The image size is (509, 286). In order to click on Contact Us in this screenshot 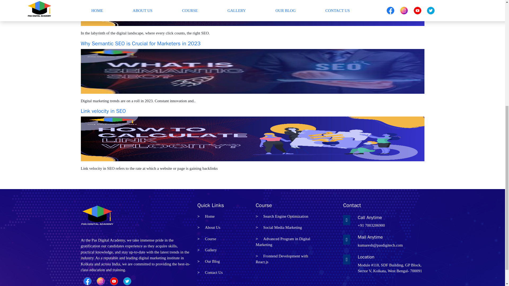, I will do `click(206, 216)`.